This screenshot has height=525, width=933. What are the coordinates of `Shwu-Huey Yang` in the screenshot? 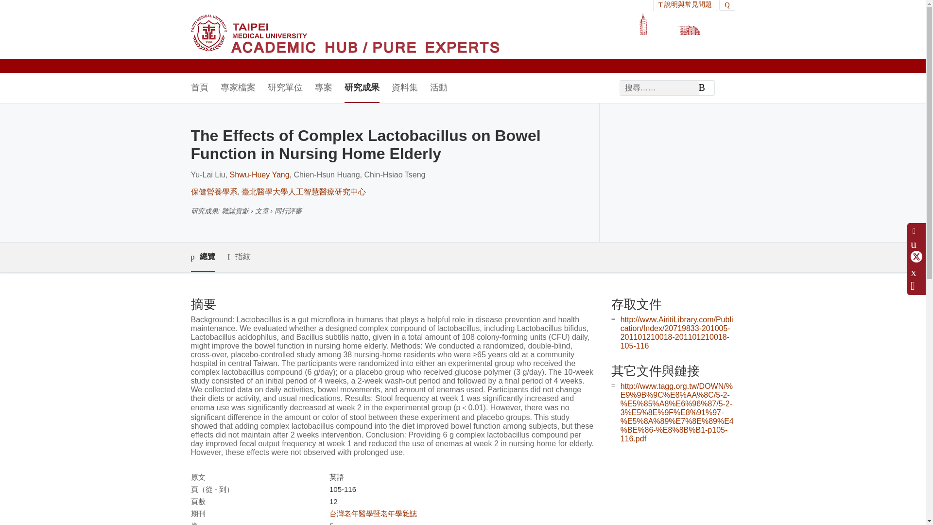 It's located at (259, 175).